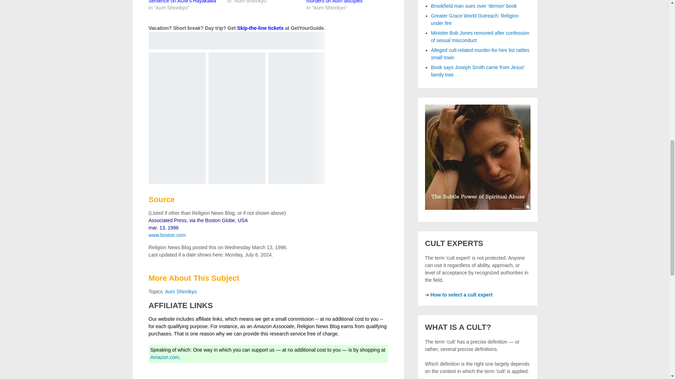 Image resolution: width=675 pixels, height=379 pixels. I want to click on Alleged cult-related murder-for-hire list rattles small town, so click(480, 54).